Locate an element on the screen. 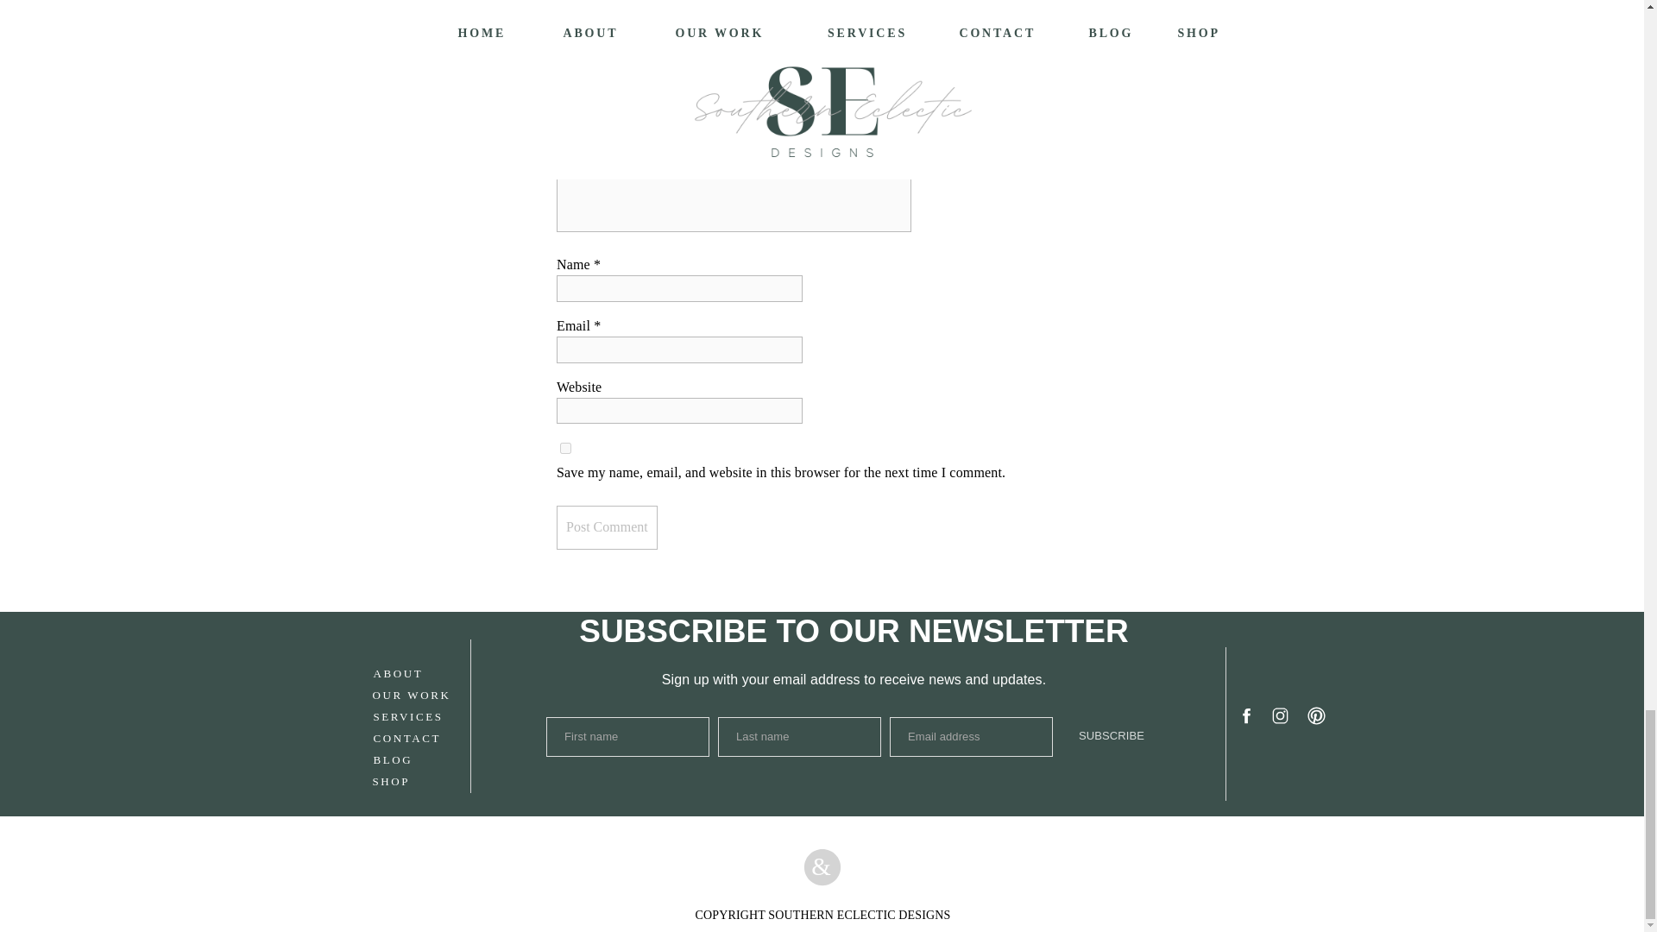 Image resolution: width=1657 pixels, height=932 pixels. SERVICES is located at coordinates (437, 715).